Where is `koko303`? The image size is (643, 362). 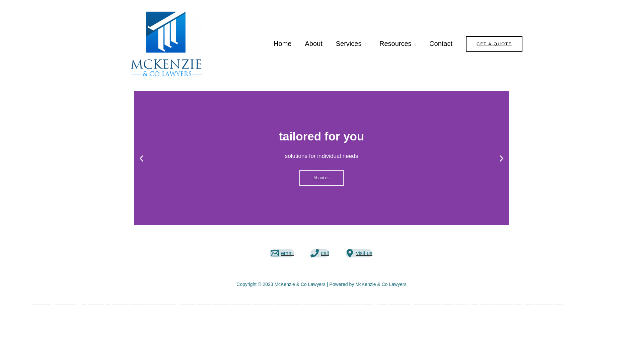
koko303 is located at coordinates (241, 302).